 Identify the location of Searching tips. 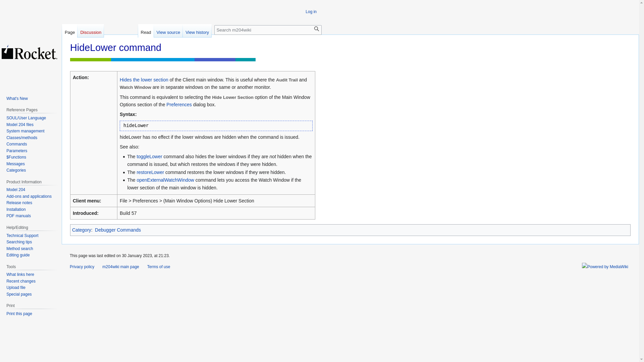
(19, 242).